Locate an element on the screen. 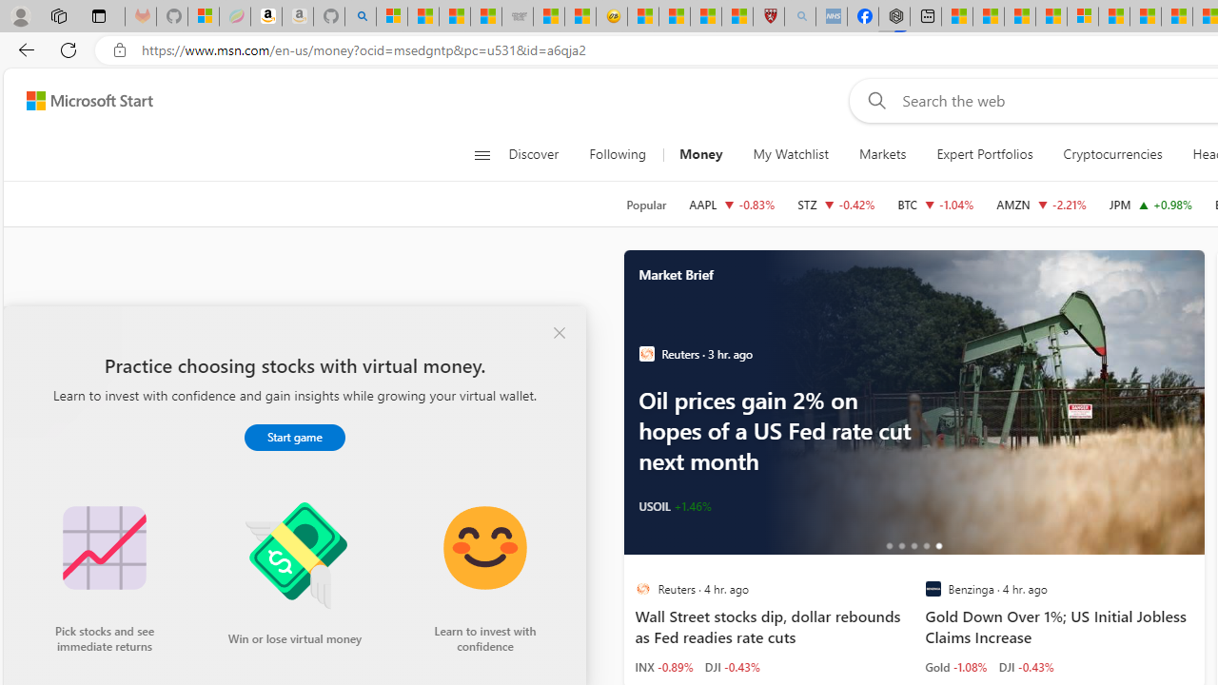  AMZN AMAZON.COM, INC. decrease 176.13 -3.98 -2.21% is located at coordinates (1041, 204).